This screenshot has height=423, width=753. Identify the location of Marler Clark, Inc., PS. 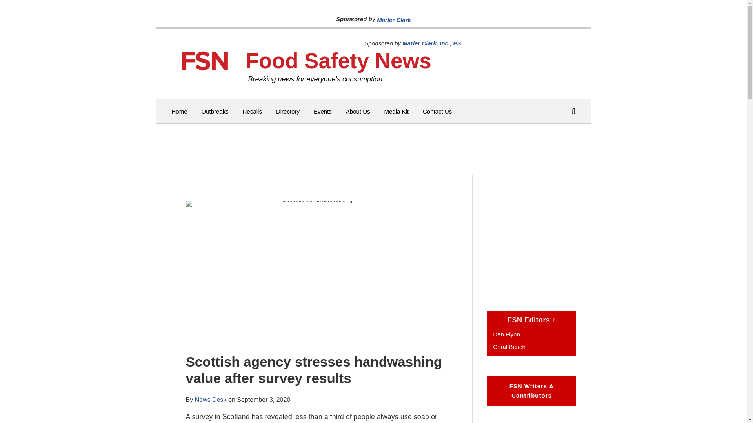
(431, 43).